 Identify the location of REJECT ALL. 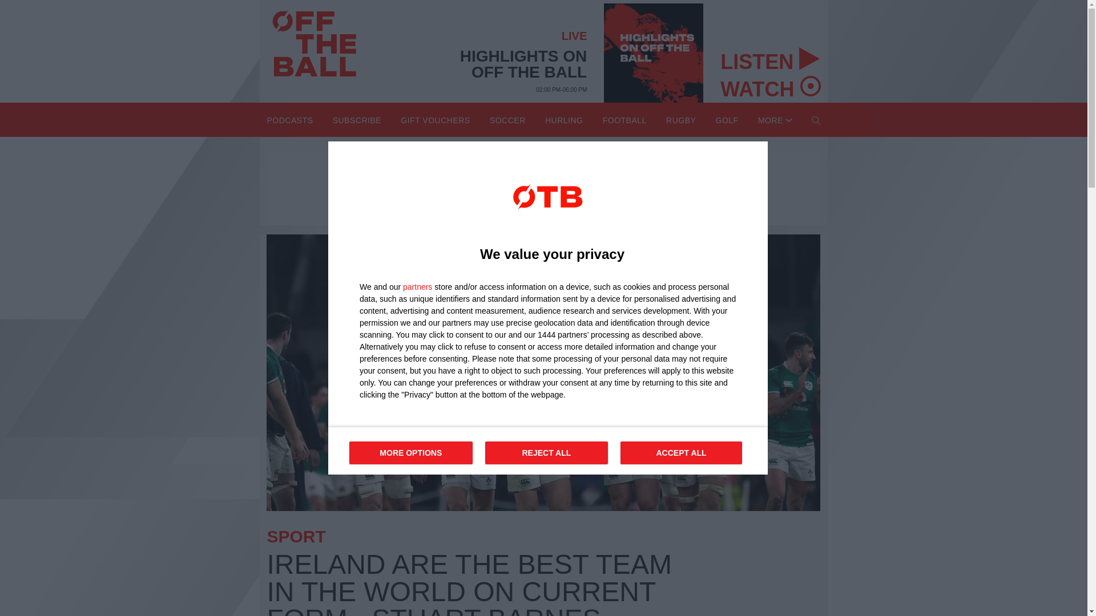
(775, 120).